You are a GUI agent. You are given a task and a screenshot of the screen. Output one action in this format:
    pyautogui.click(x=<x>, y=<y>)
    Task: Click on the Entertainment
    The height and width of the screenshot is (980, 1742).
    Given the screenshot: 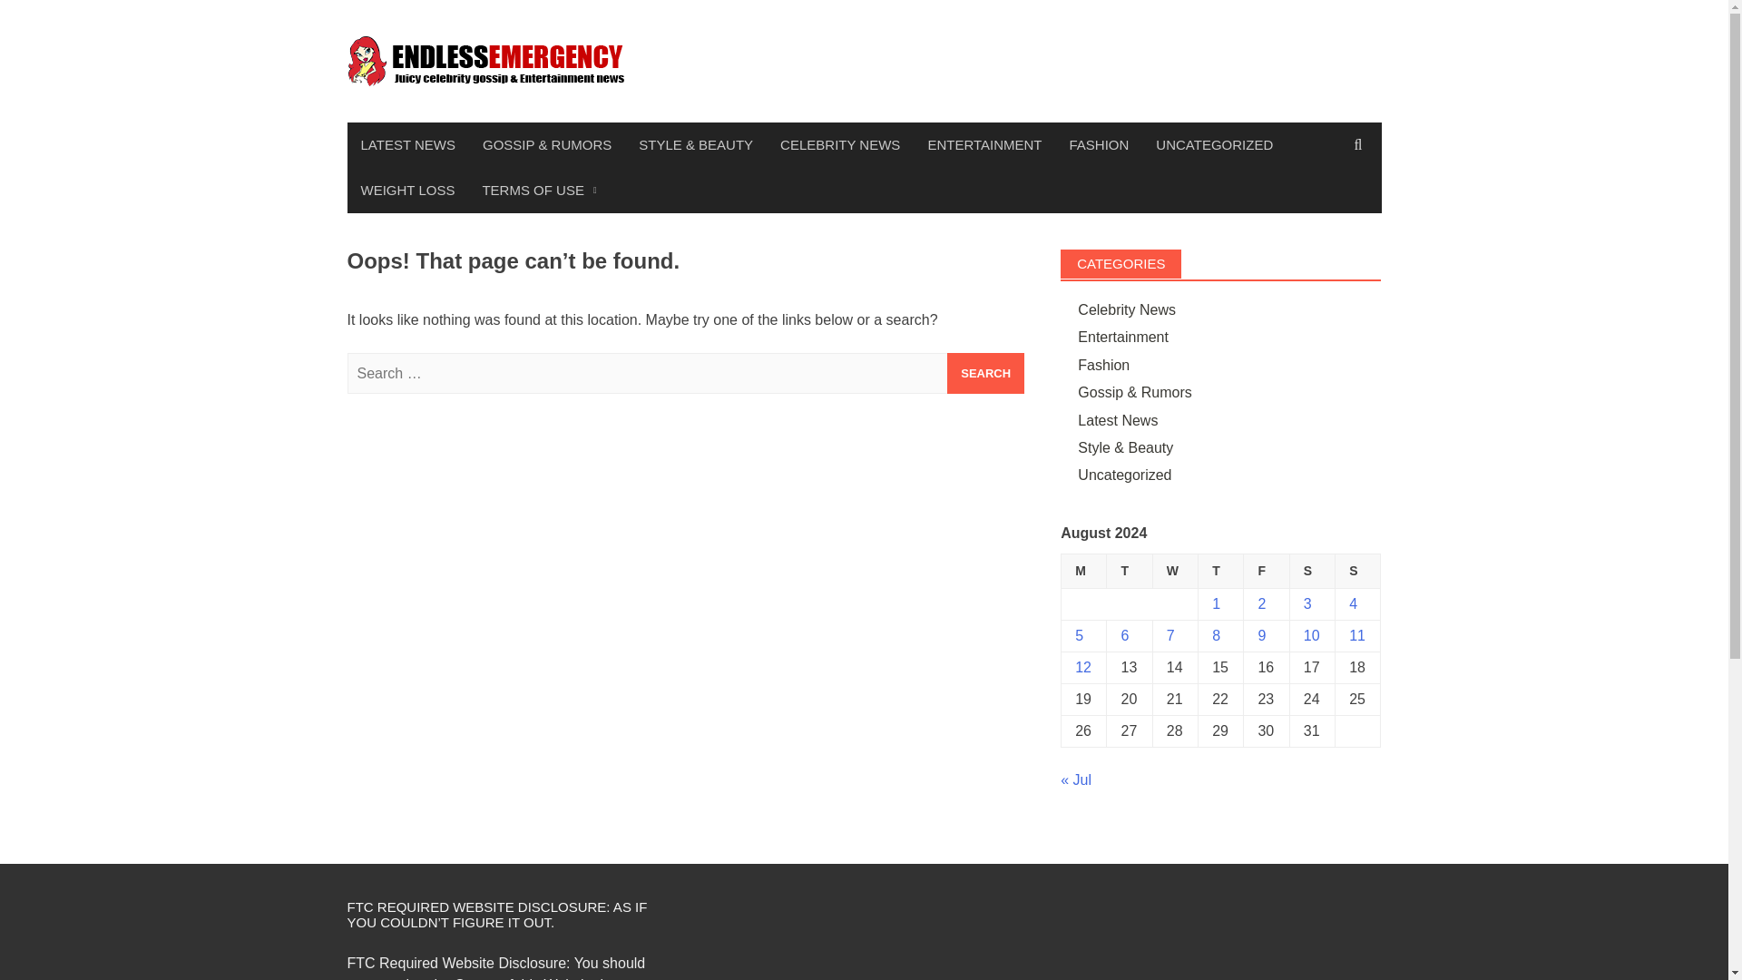 What is the action you would take?
    pyautogui.click(x=1123, y=337)
    